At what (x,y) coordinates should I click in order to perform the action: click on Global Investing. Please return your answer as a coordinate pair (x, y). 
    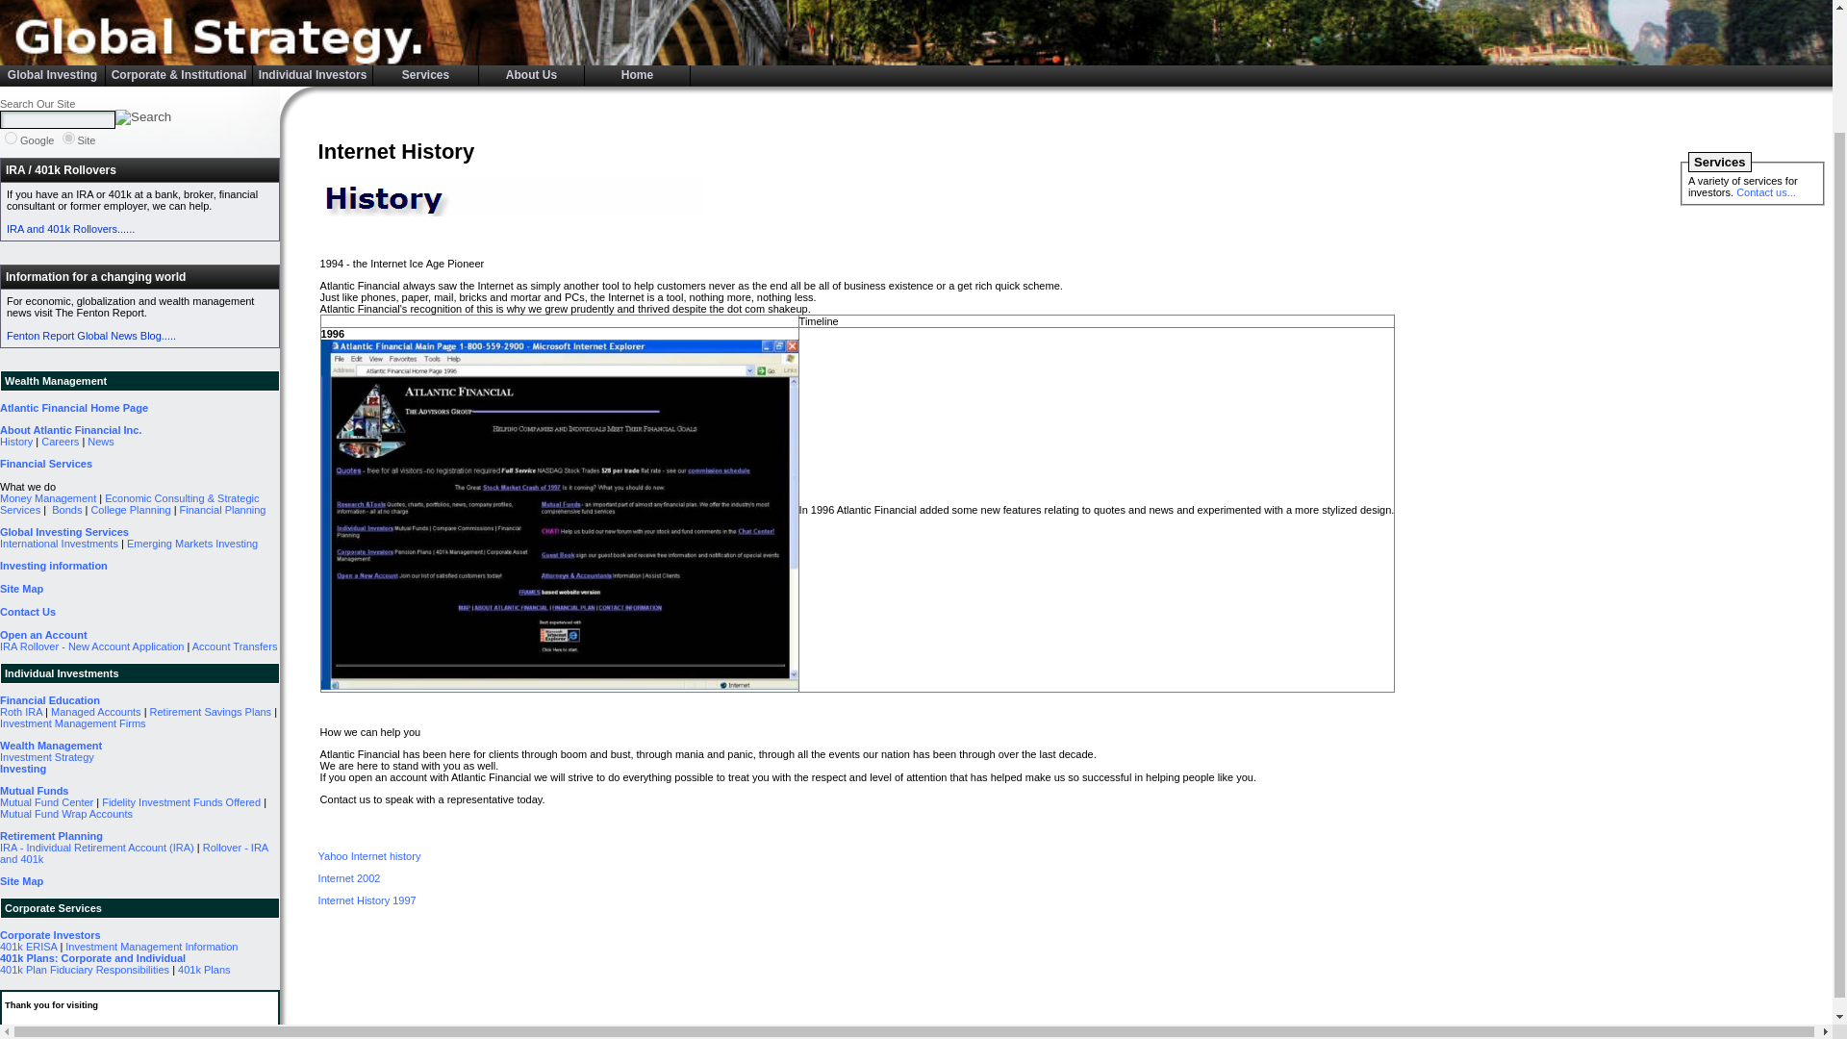
    Looking at the image, I should click on (52, 75).